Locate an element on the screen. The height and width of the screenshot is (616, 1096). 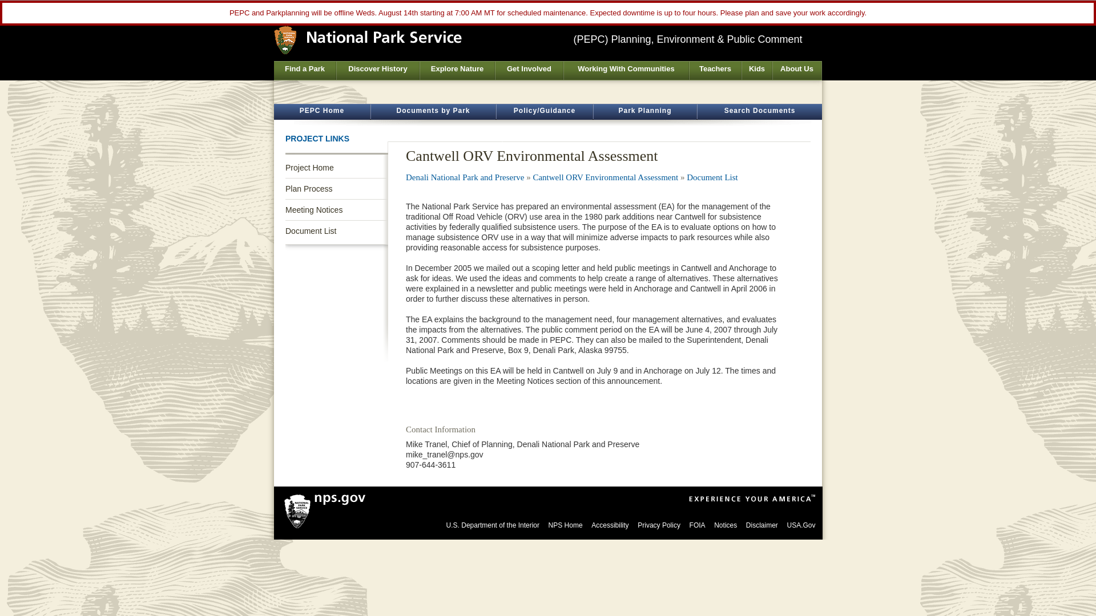
Document List is located at coordinates (712, 177).